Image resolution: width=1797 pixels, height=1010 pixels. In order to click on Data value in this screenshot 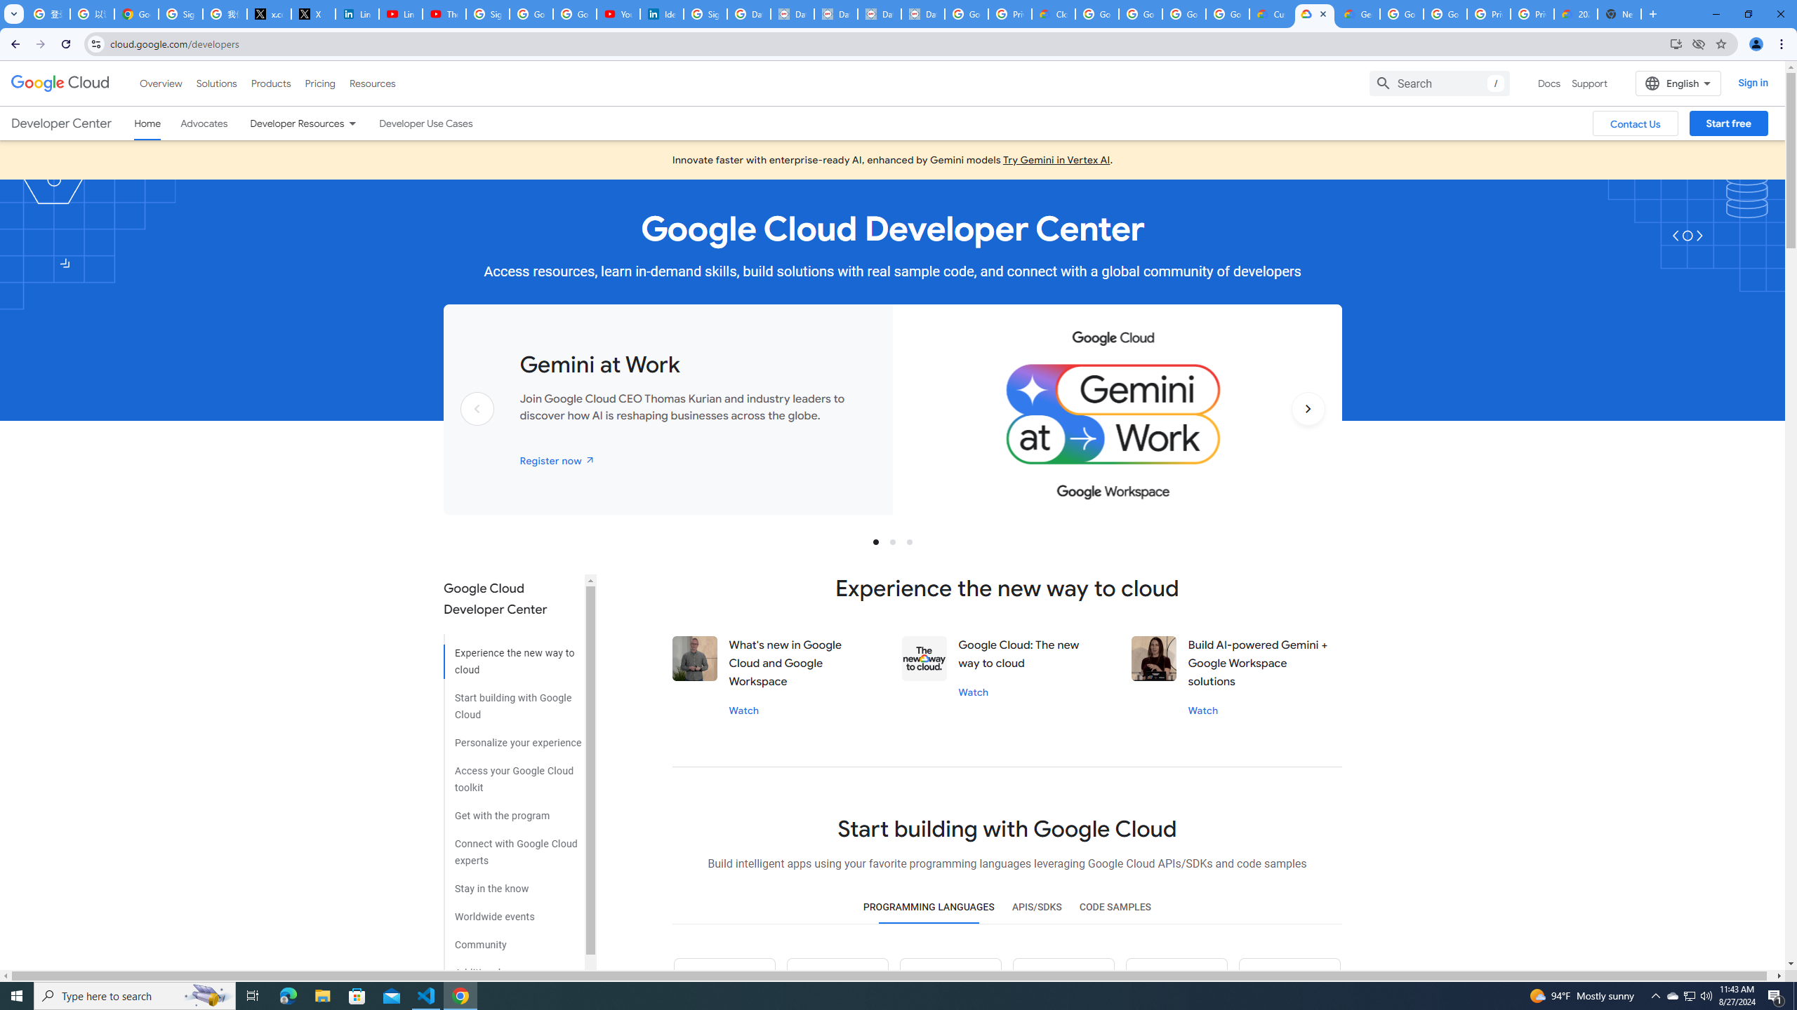, I will do `click(924, 658)`.